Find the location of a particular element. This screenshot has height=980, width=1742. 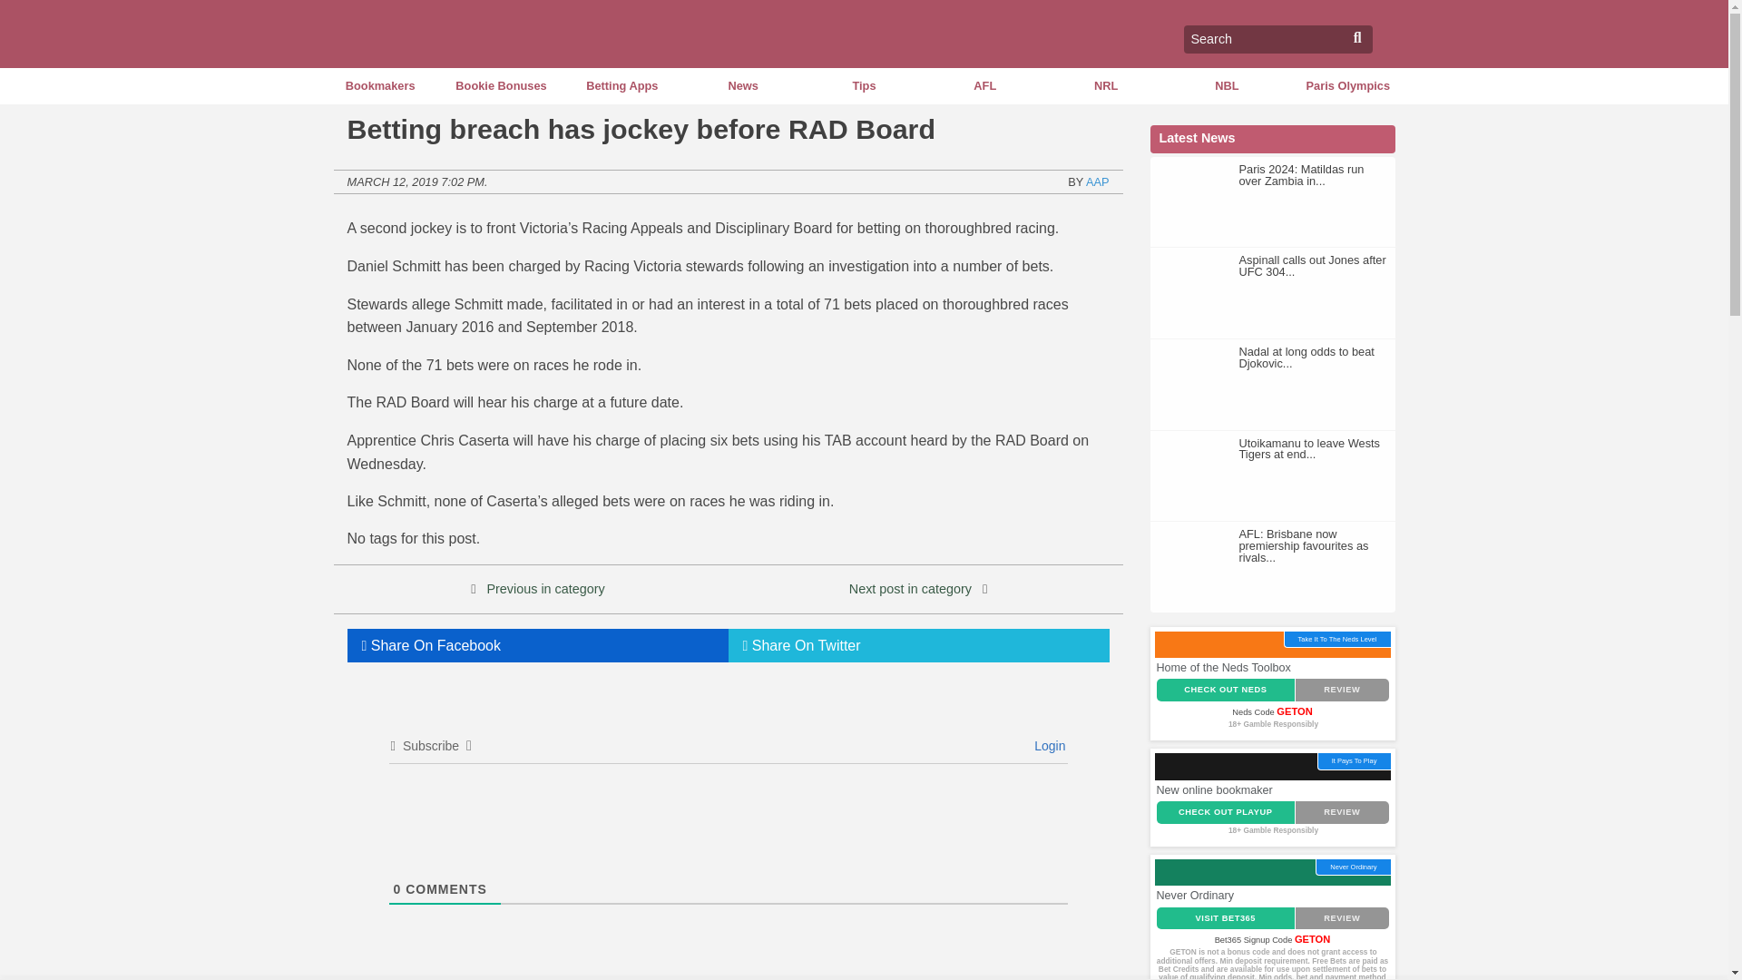

AFL is located at coordinates (985, 85).